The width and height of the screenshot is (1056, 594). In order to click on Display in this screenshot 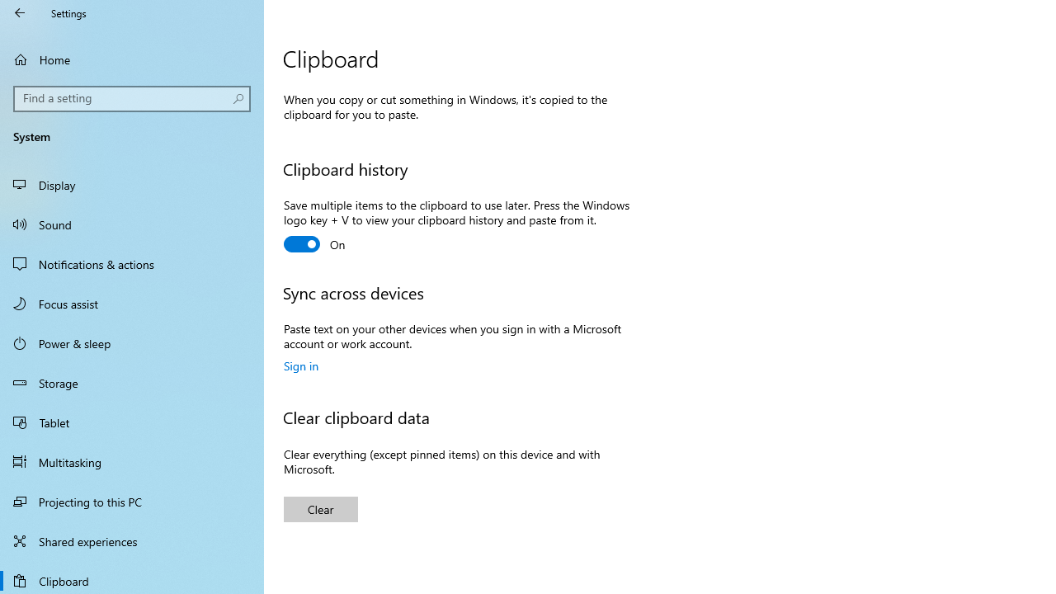, I will do `click(132, 185)`.